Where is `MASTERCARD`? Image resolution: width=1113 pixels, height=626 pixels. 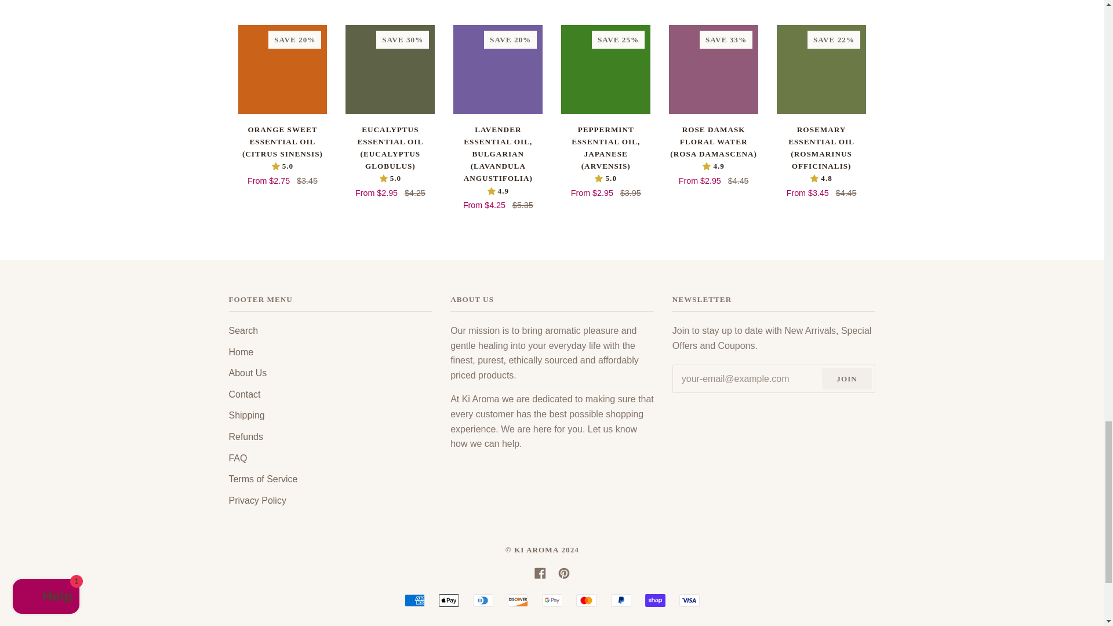 MASTERCARD is located at coordinates (587, 600).